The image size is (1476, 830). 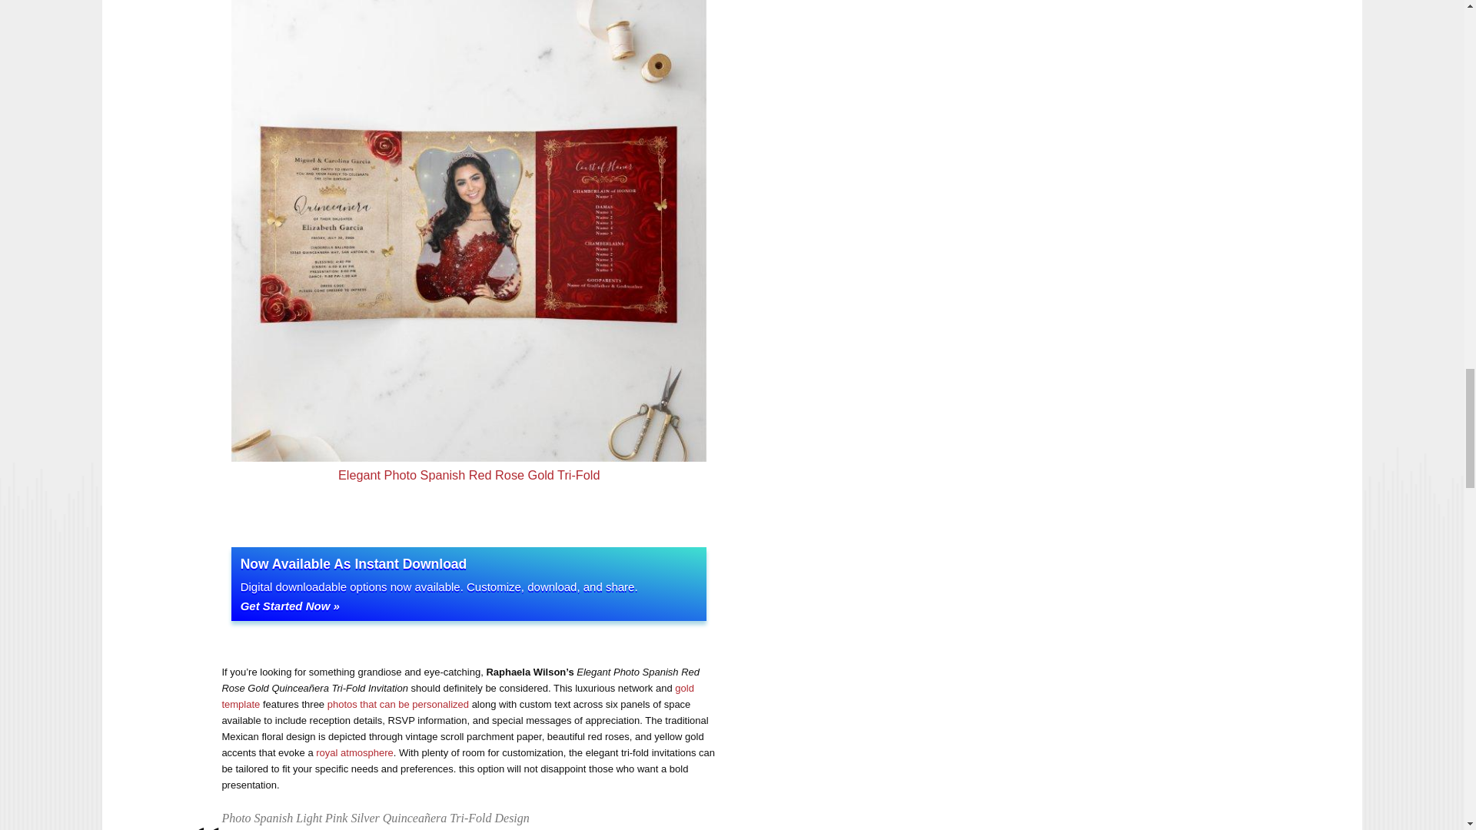 What do you see at coordinates (354, 753) in the screenshot?
I see `royal atmosphere` at bounding box center [354, 753].